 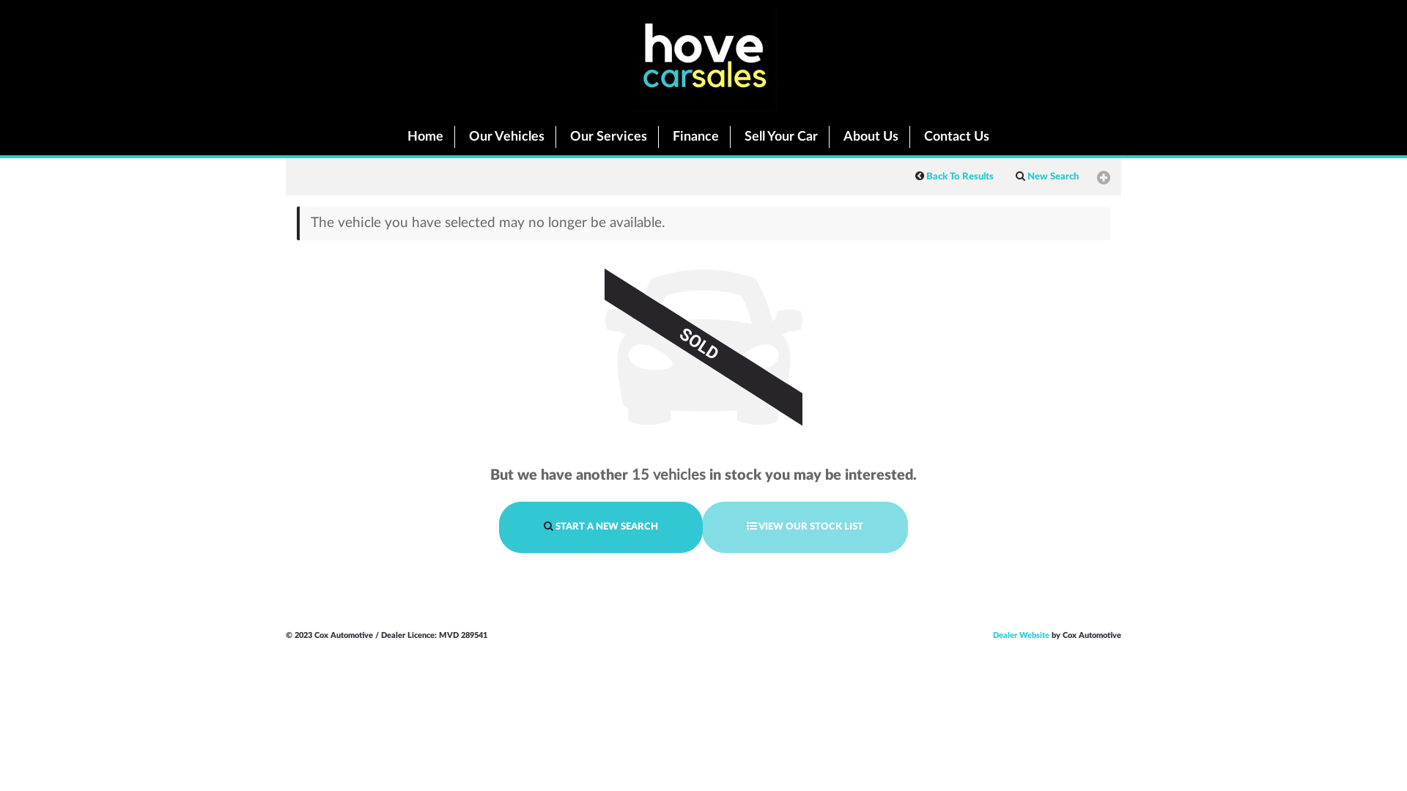 I want to click on START A NEW SEARCH, so click(x=601, y=527).